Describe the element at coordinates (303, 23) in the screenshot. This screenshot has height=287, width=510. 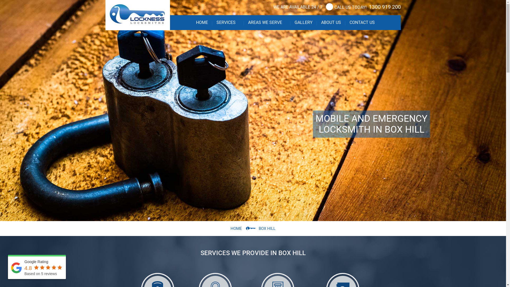
I see `GALLERY` at that location.